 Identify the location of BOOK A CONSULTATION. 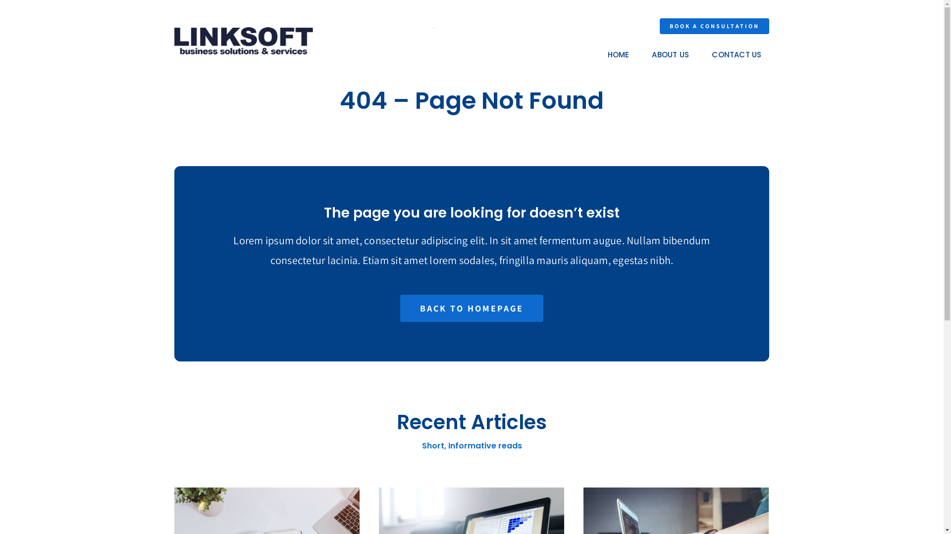
(714, 26).